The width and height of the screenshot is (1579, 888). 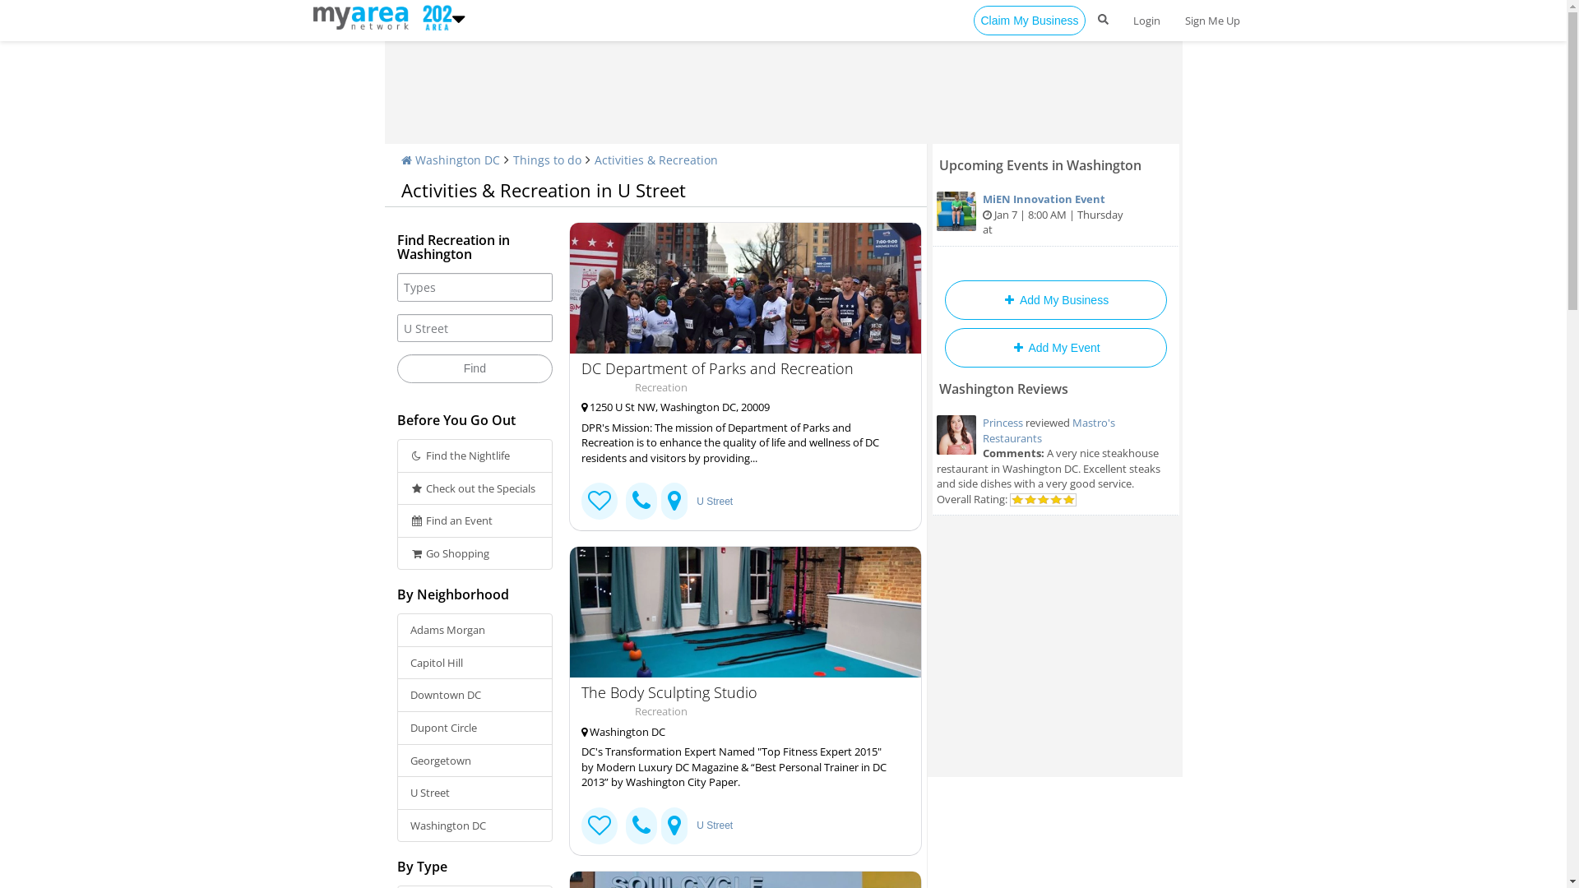 I want to click on Business Location, so click(x=674, y=502).